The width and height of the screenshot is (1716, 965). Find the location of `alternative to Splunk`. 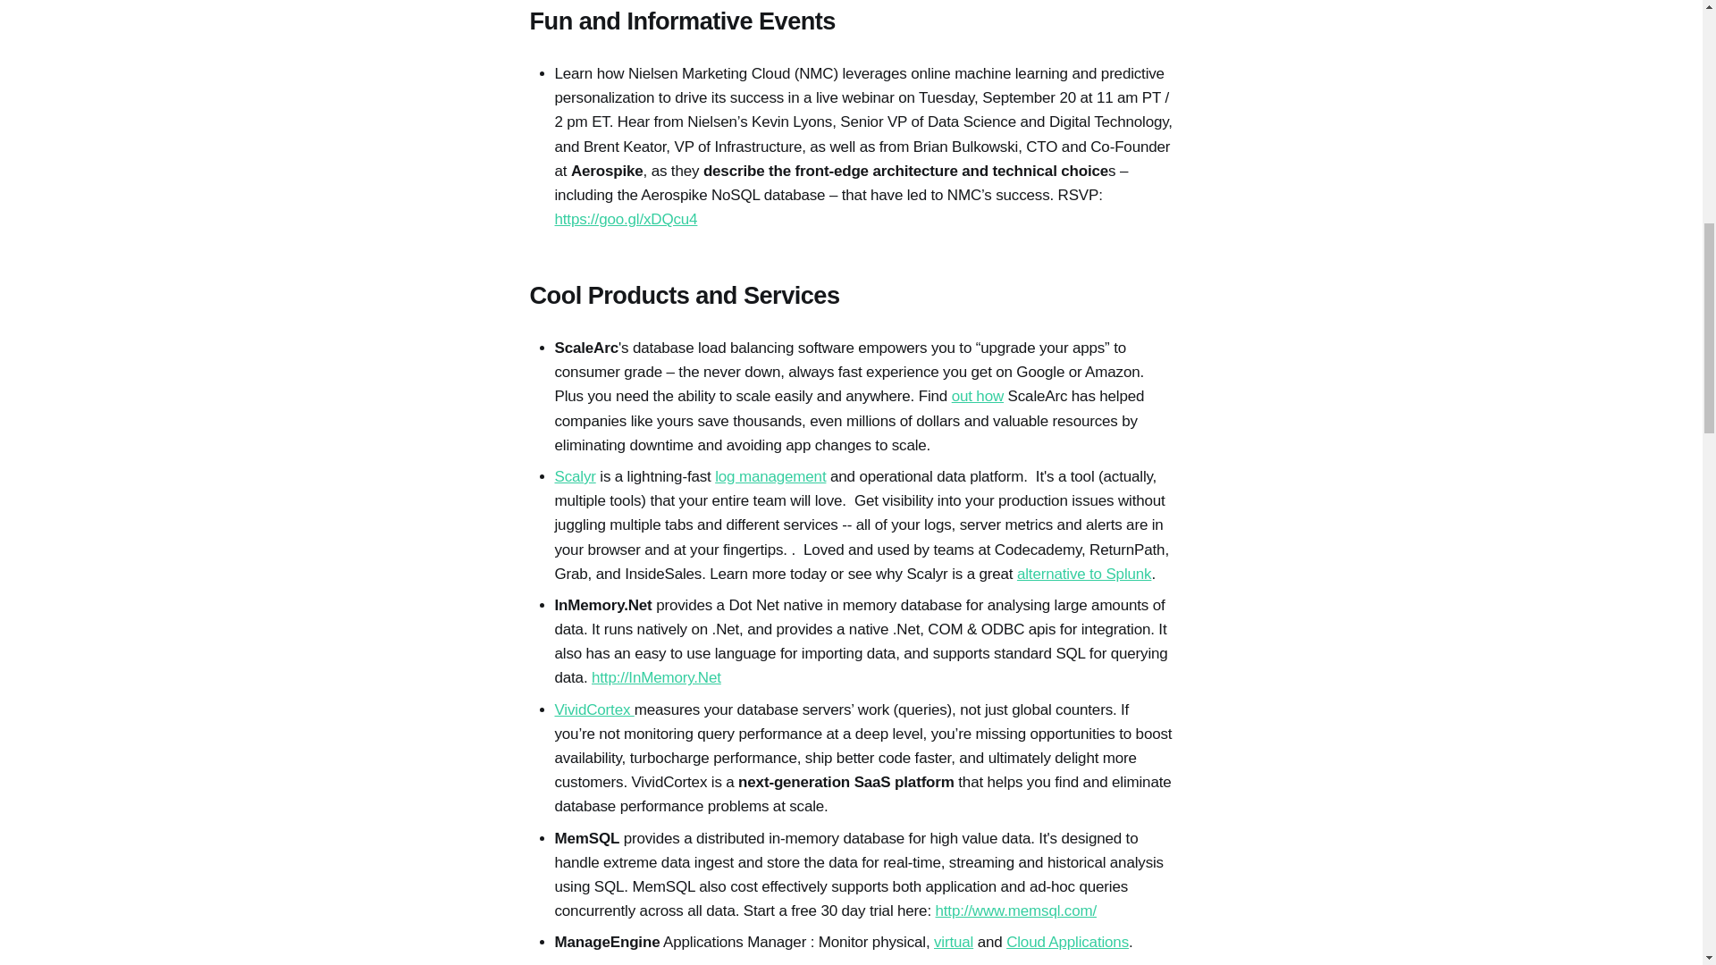

alternative to Splunk is located at coordinates (1084, 574).